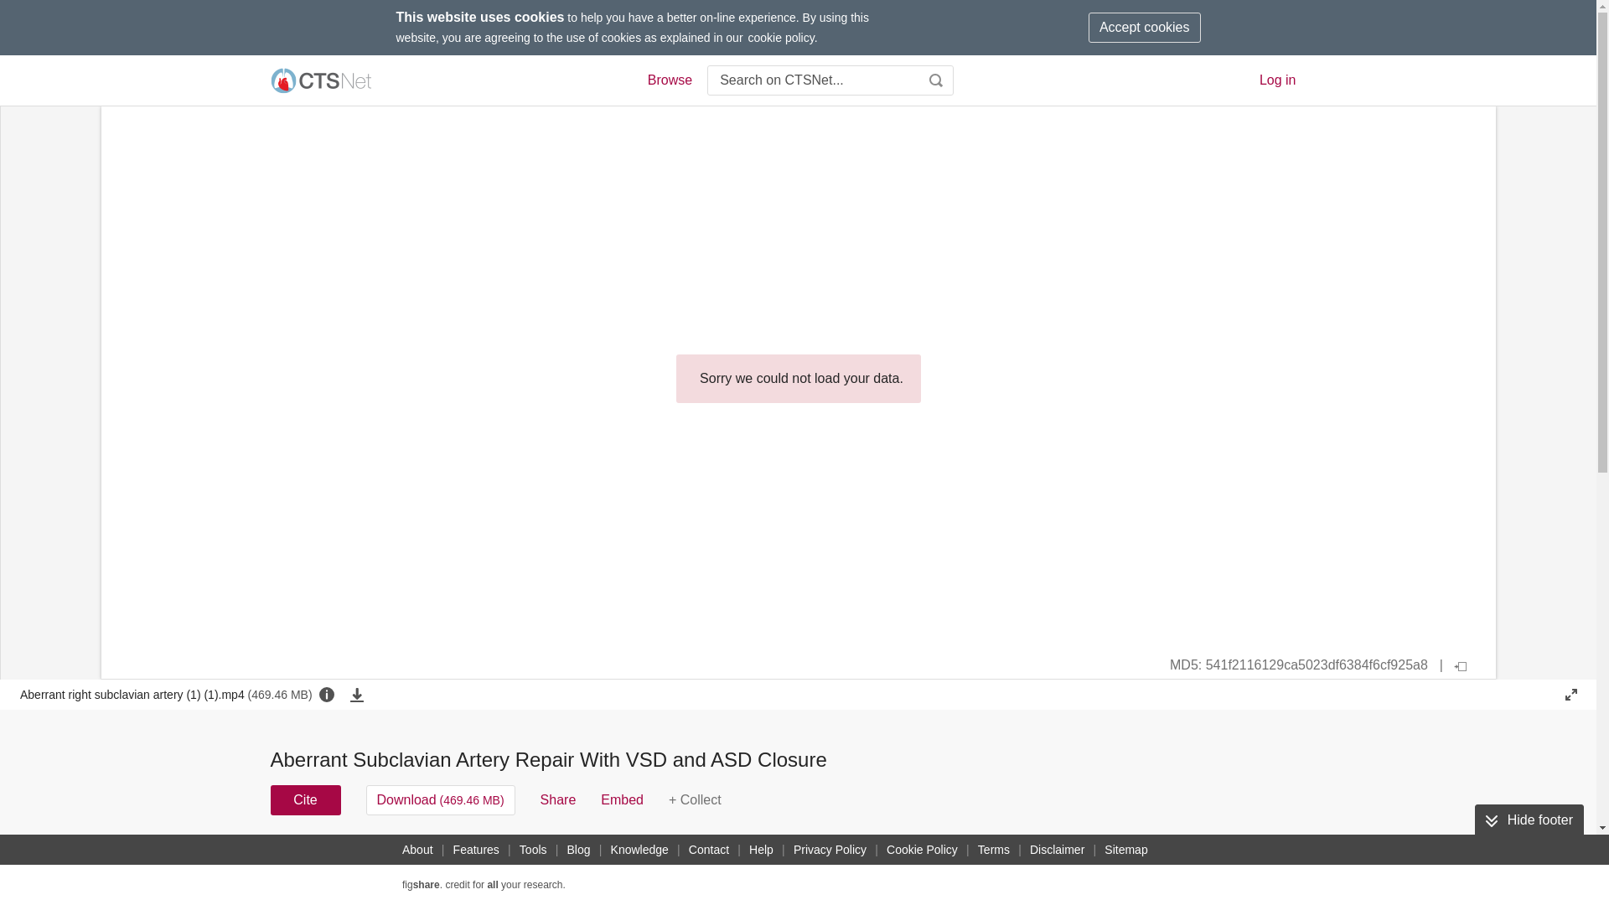 This screenshot has width=1609, height=905. I want to click on cookie policy, so click(781, 37).